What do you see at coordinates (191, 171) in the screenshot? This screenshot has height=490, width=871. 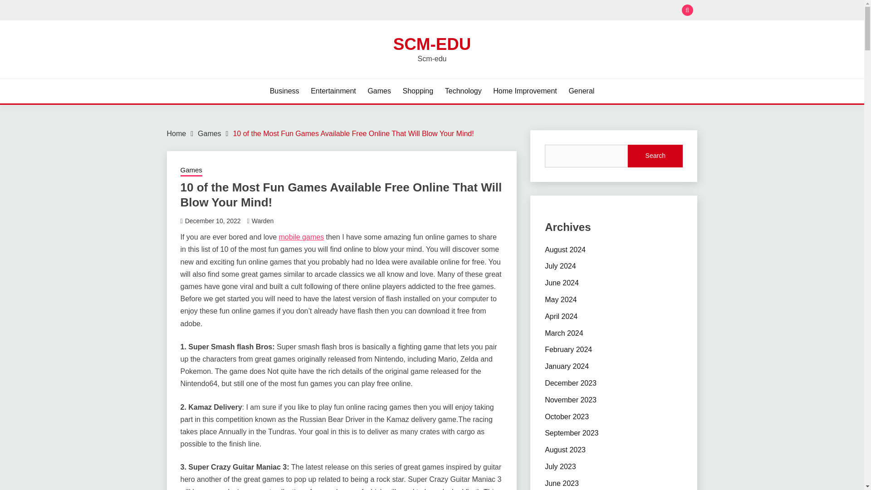 I see `Games` at bounding box center [191, 171].